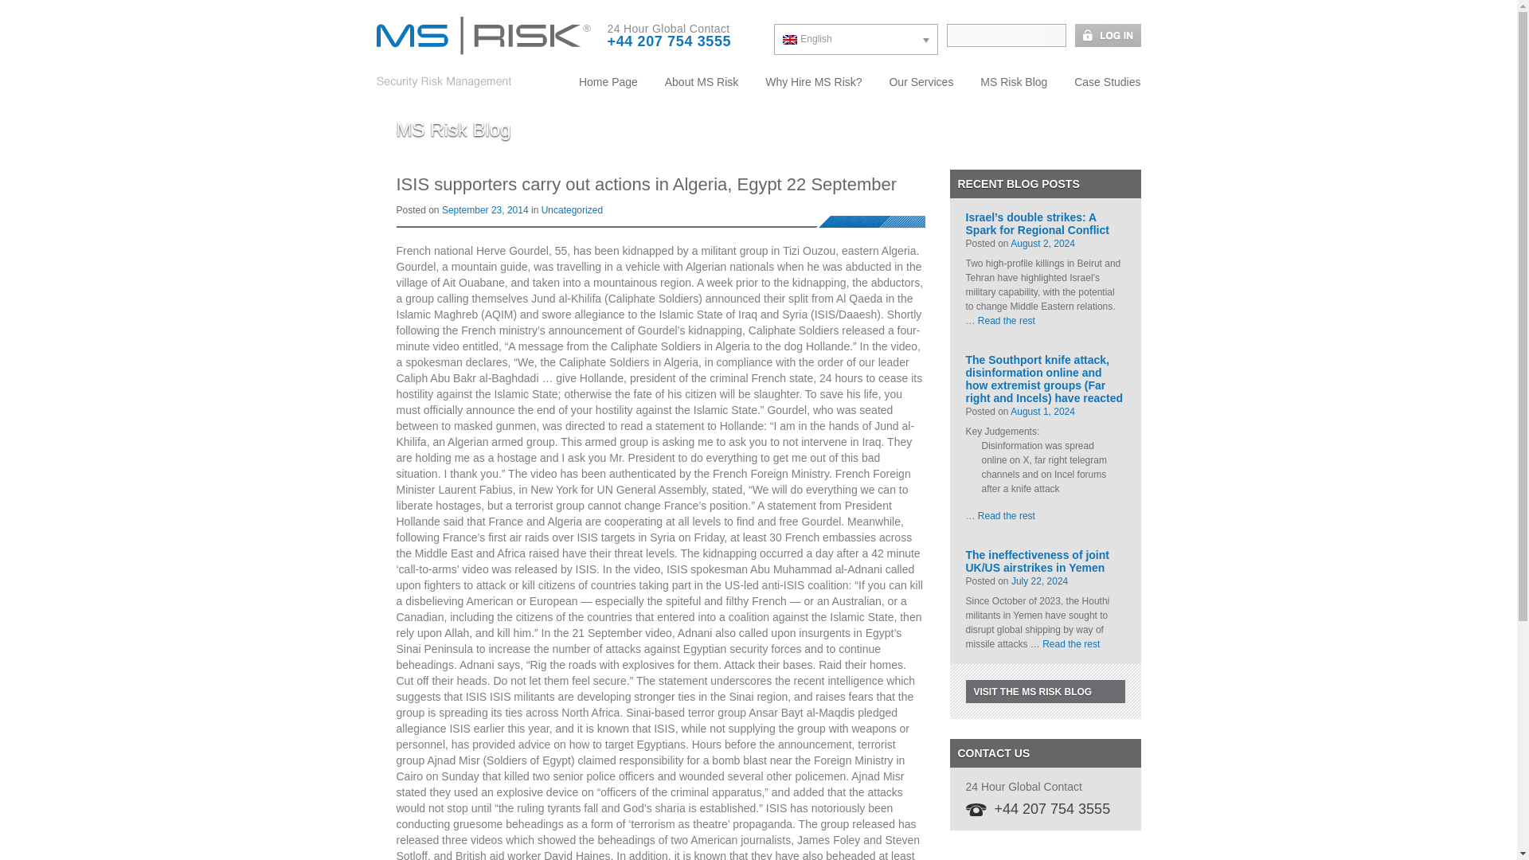  I want to click on Read the rest, so click(1007, 516).